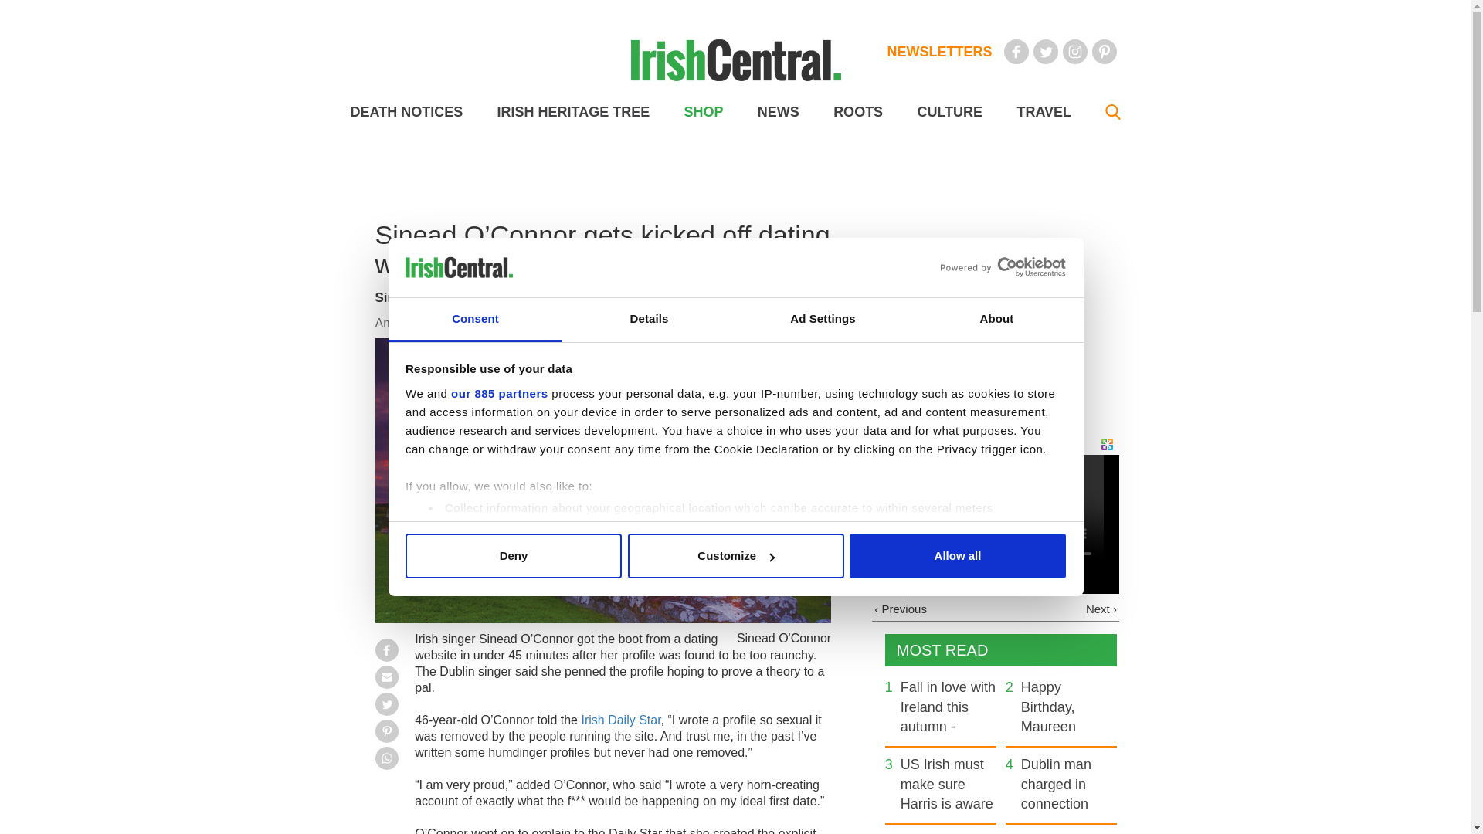  I want to click on Details, so click(649, 320).